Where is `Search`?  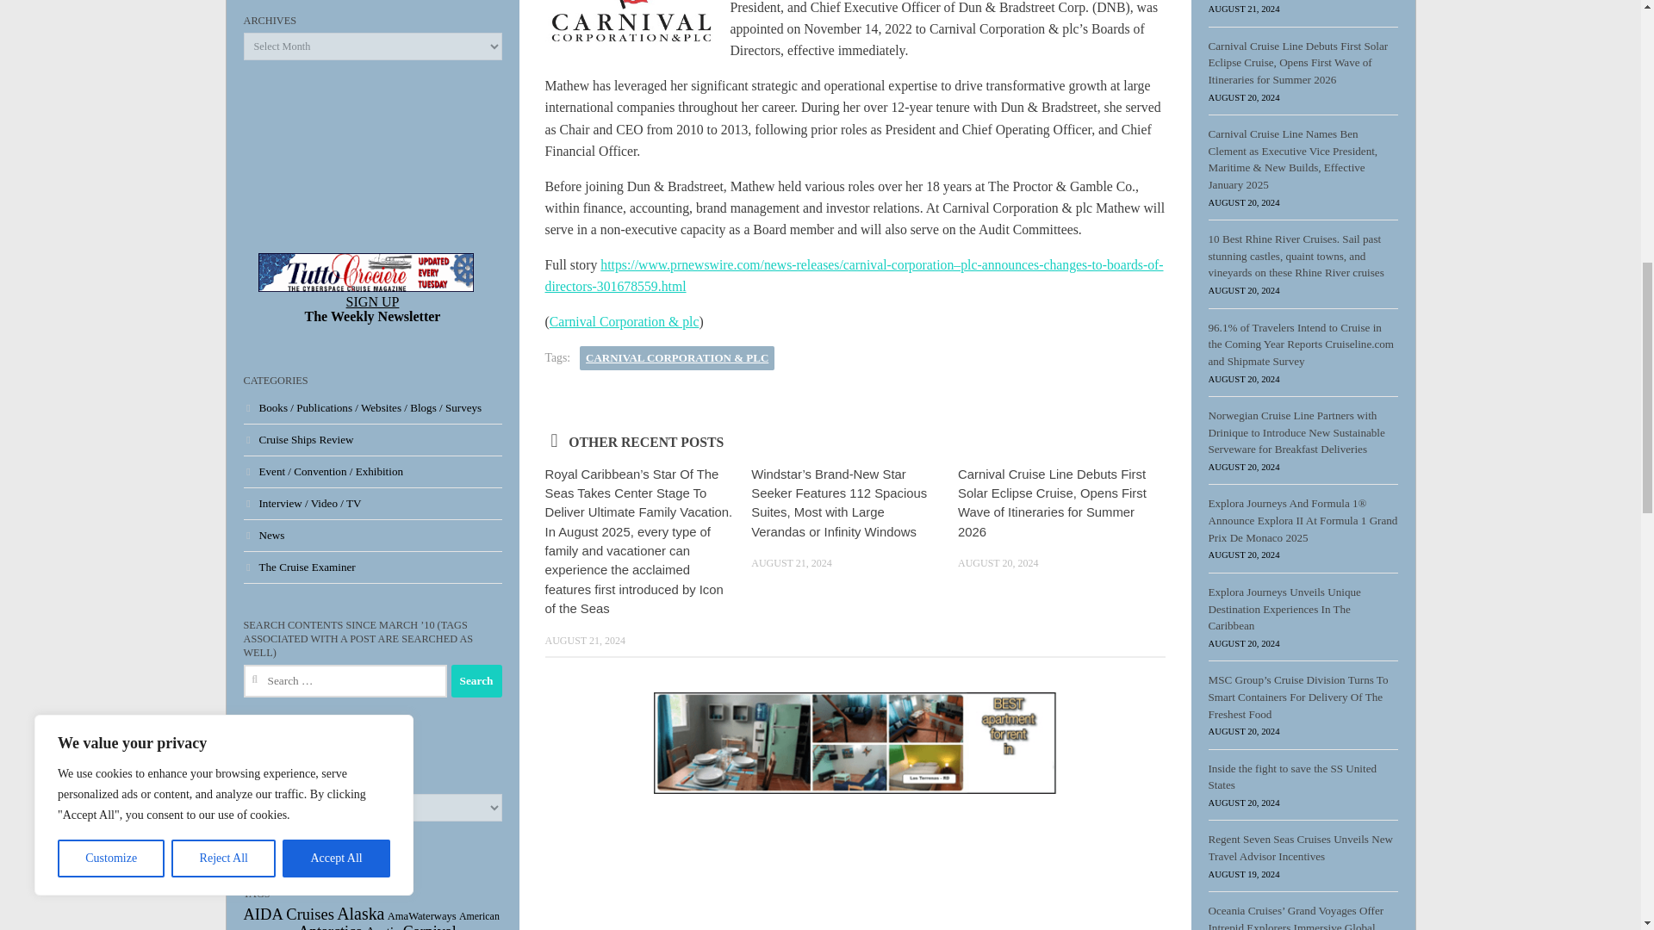
Search is located at coordinates (477, 681).